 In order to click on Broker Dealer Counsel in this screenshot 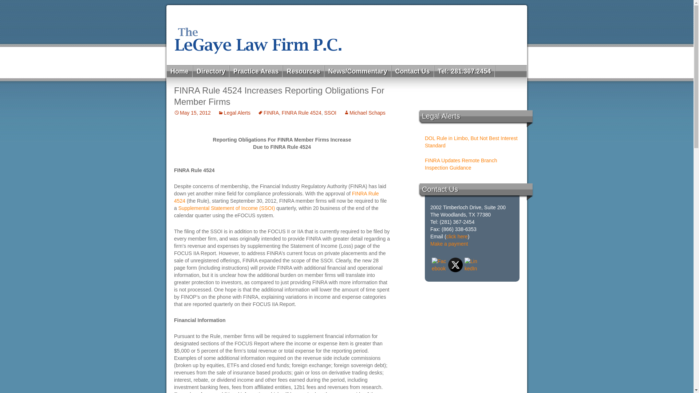, I will do `click(273, 83)`.